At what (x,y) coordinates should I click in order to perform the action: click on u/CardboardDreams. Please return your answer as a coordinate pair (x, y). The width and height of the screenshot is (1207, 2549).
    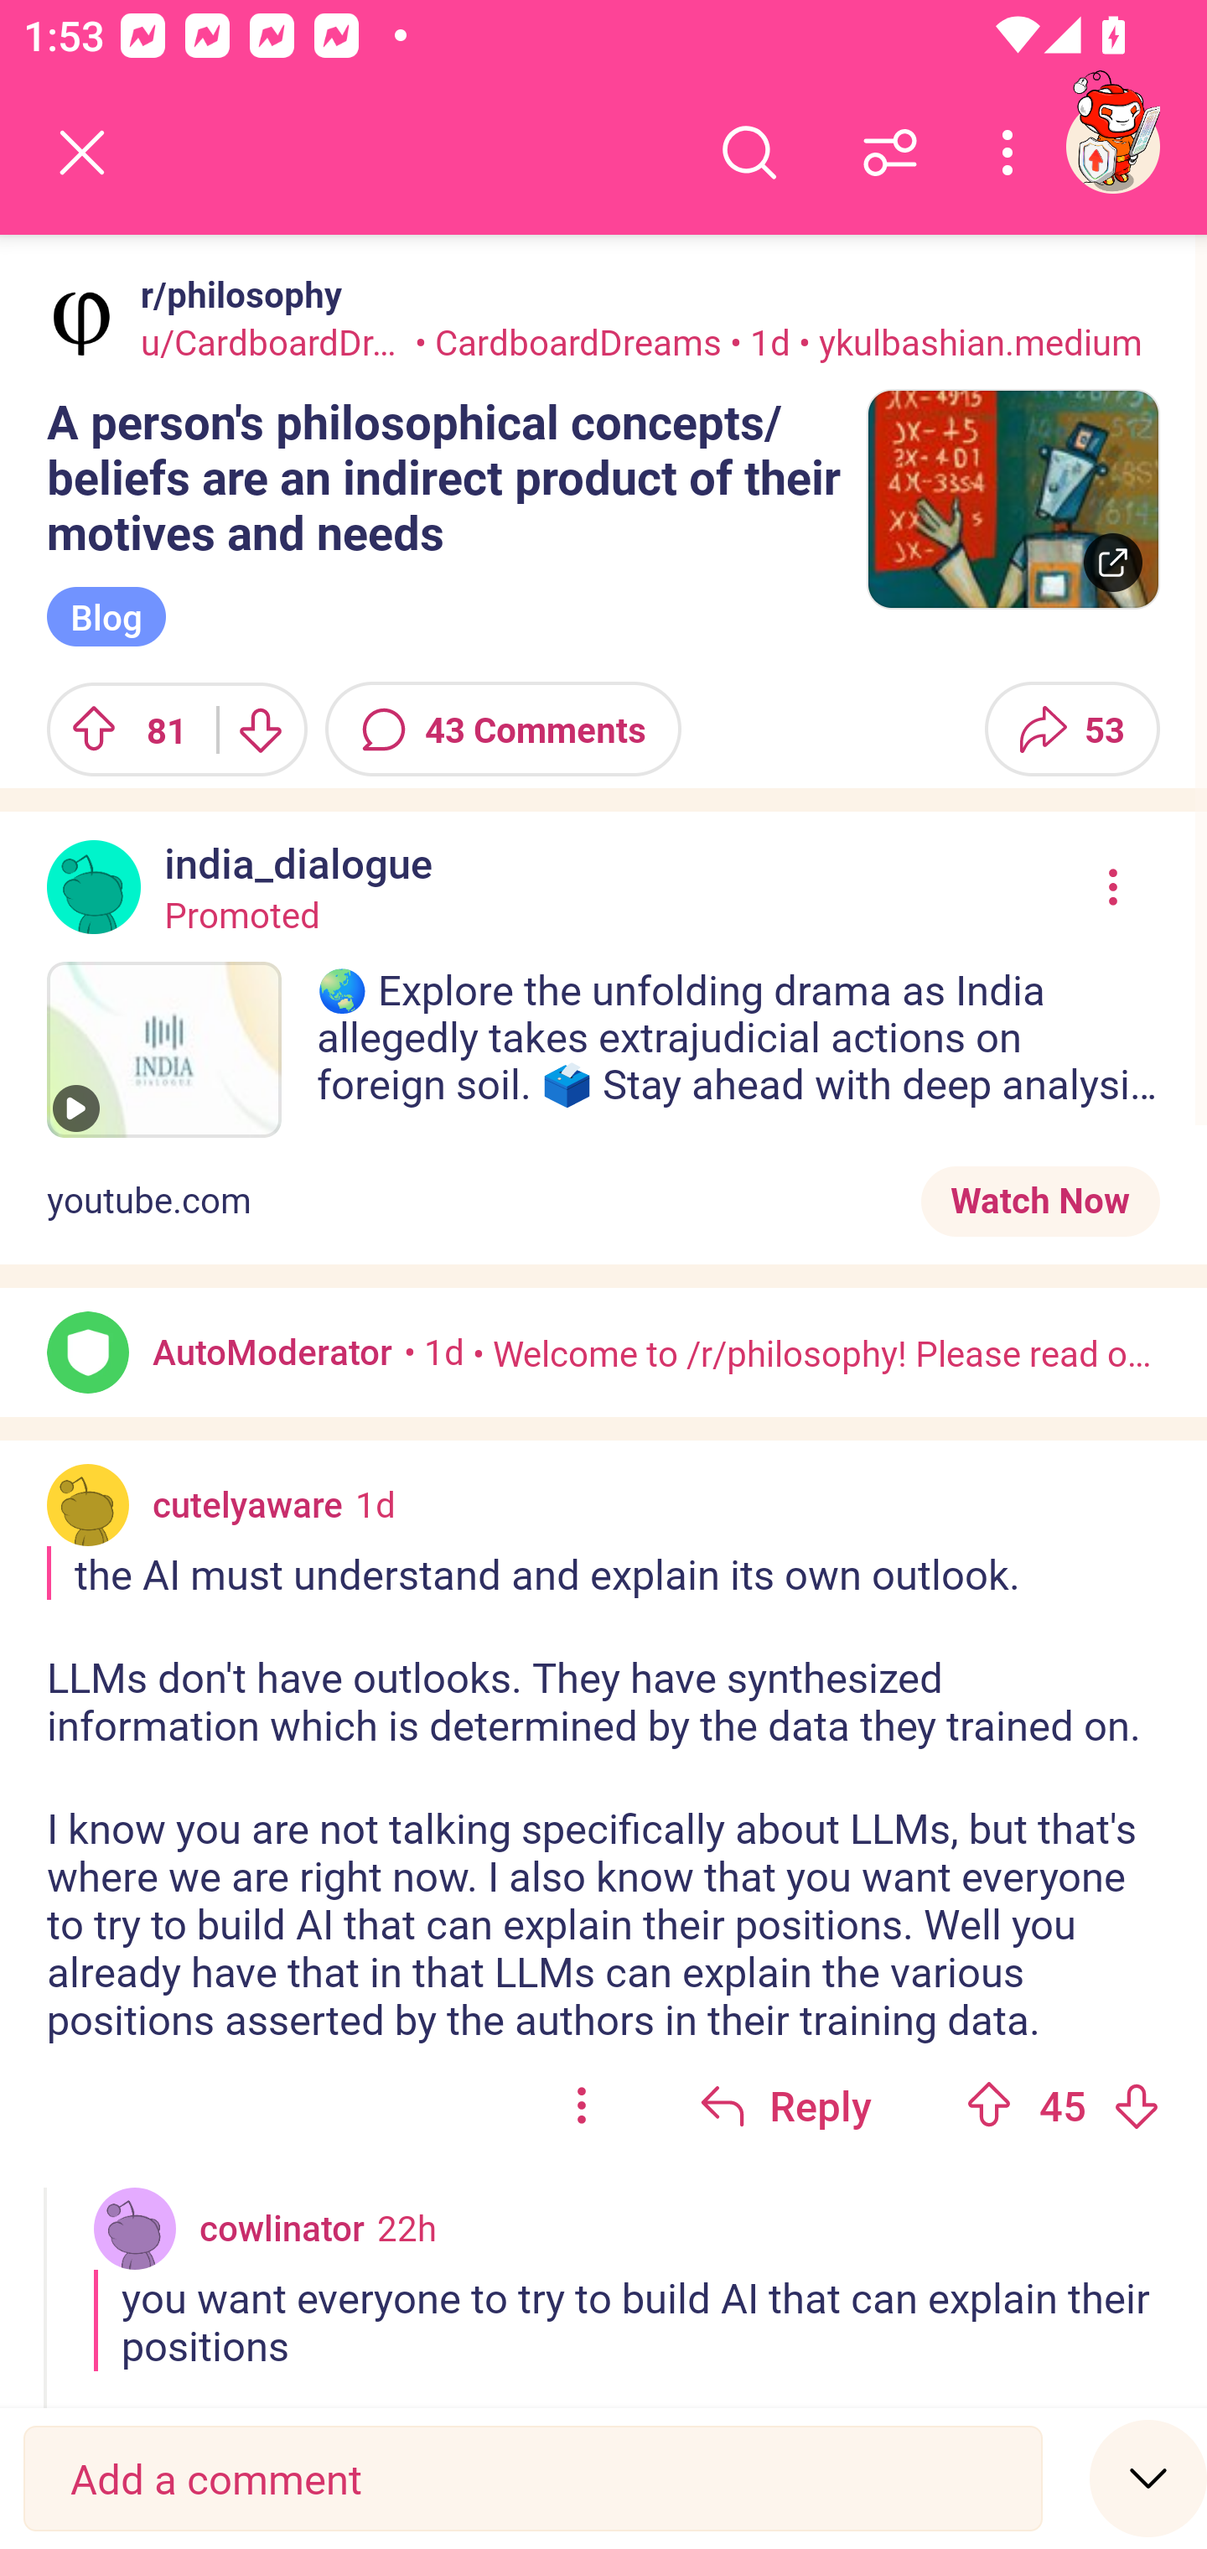
    Looking at the image, I should click on (273, 341).